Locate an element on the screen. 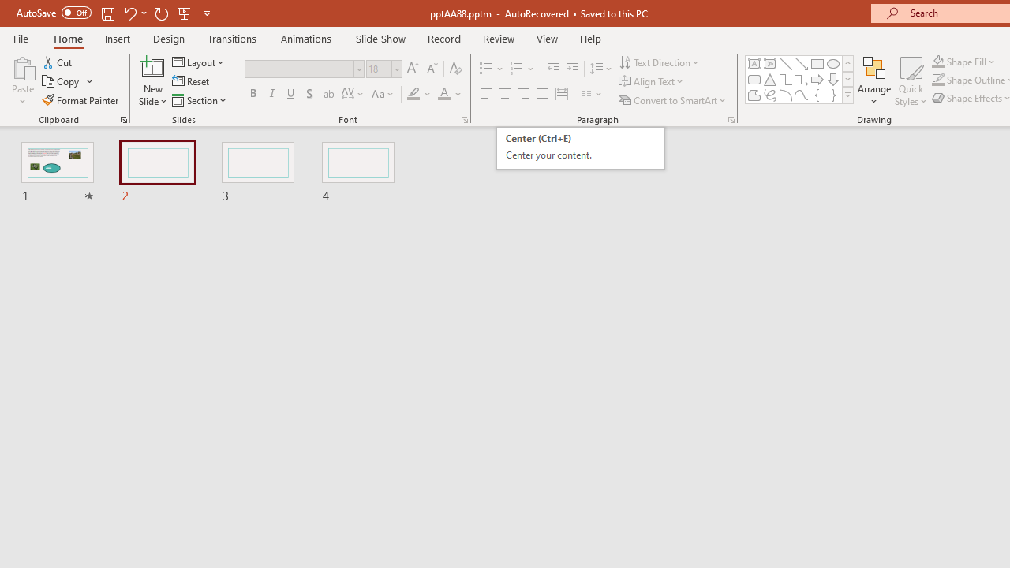 The height and width of the screenshot is (568, 1010). Open is located at coordinates (396, 69).